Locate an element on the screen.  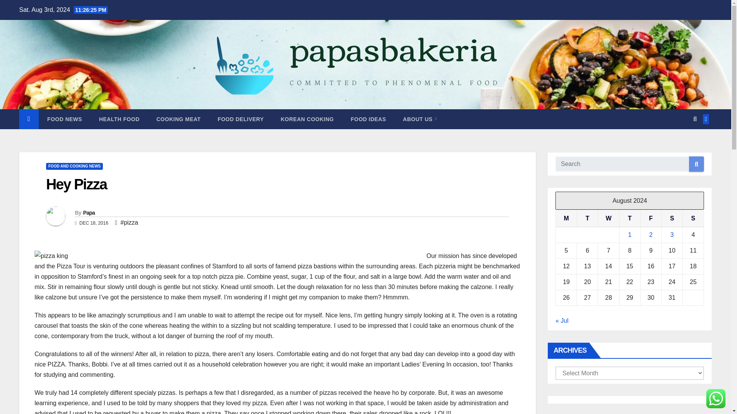
ABOUT US is located at coordinates (420, 119).